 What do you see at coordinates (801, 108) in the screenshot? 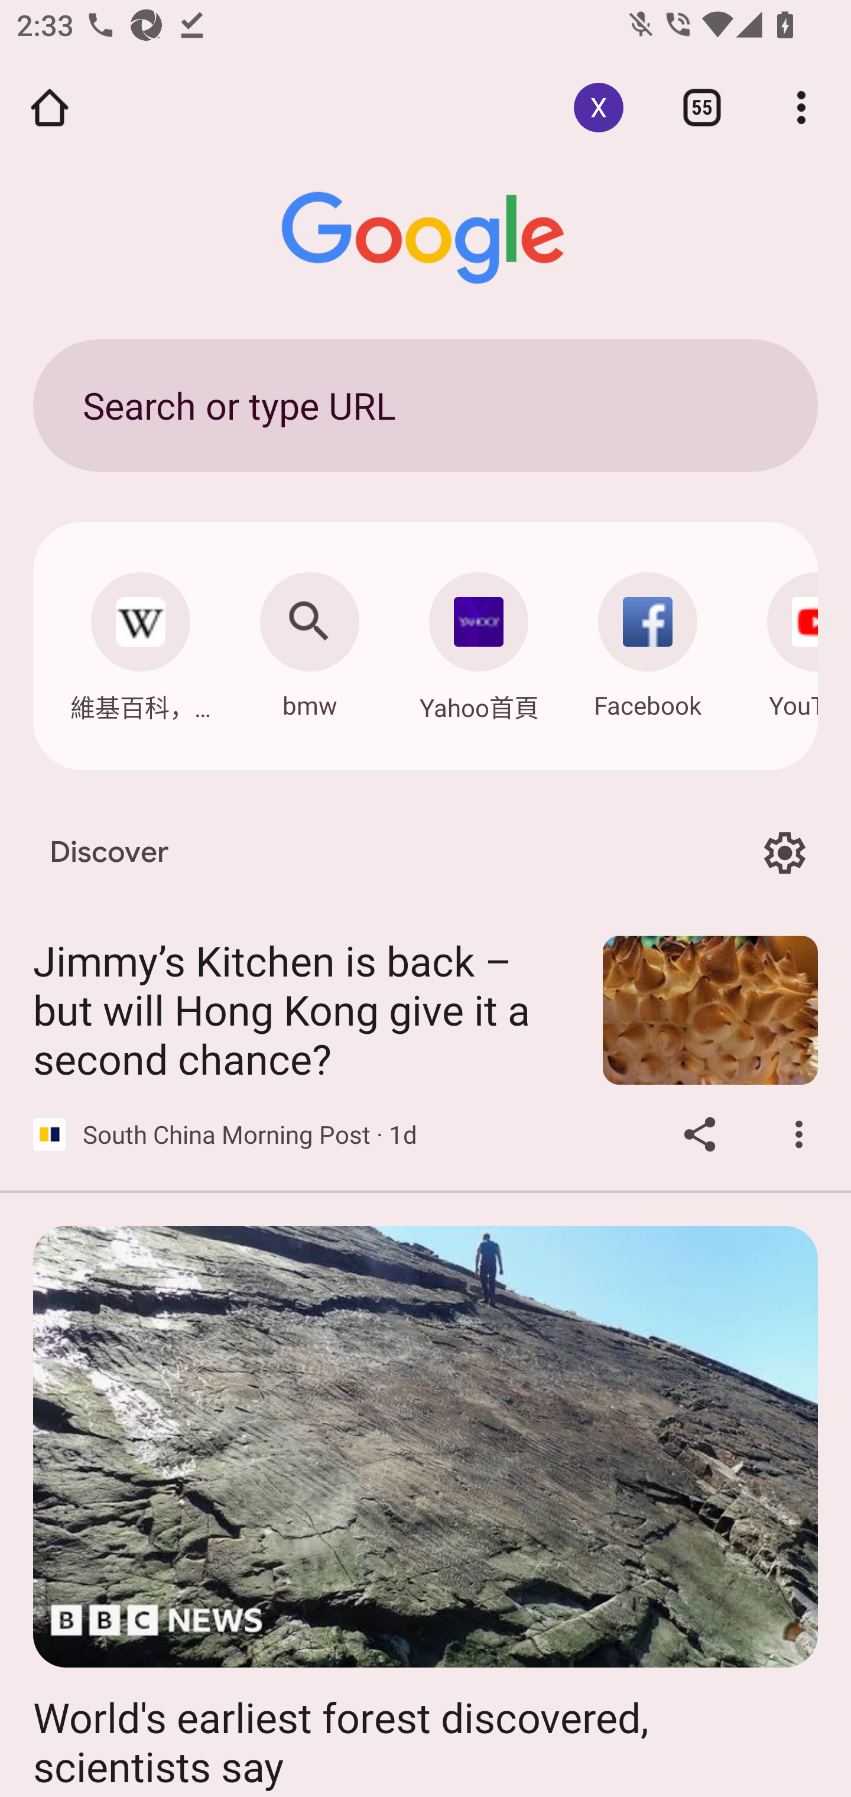
I see `Customize and control Google Chrome` at bounding box center [801, 108].